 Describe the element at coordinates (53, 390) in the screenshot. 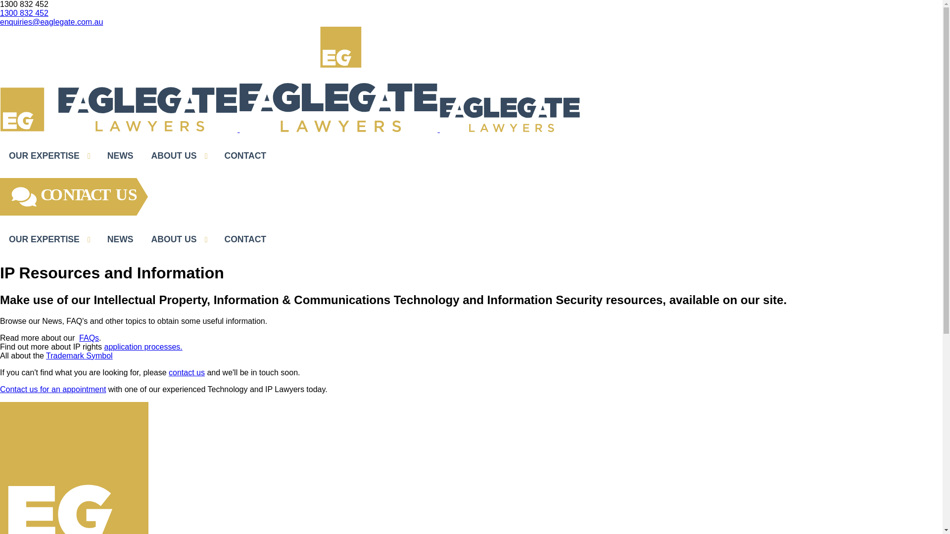

I see `Contact us for an appointment` at that location.